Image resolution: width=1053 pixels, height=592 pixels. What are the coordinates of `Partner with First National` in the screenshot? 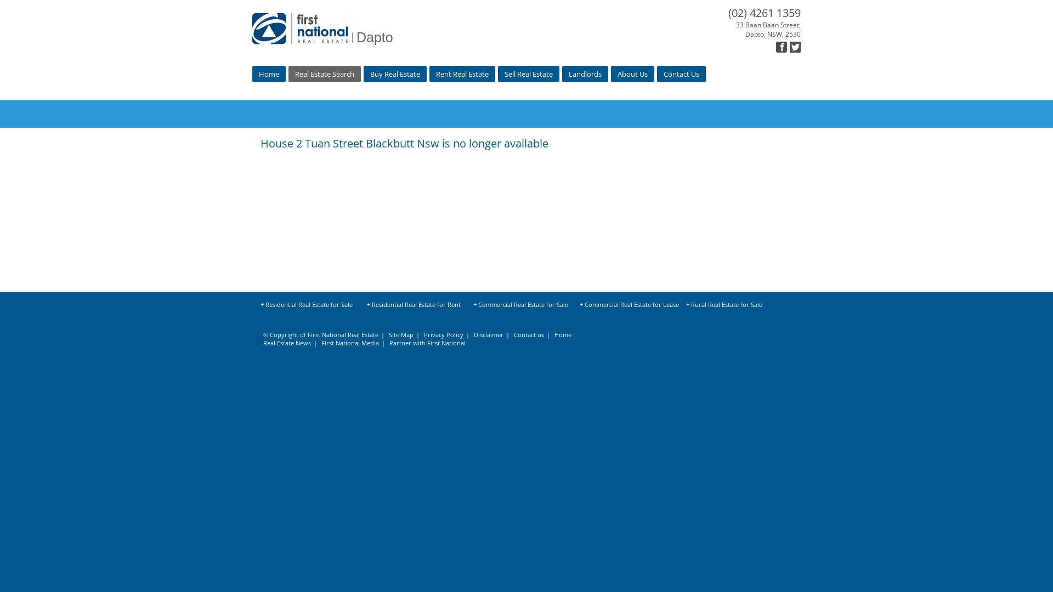 It's located at (430, 343).